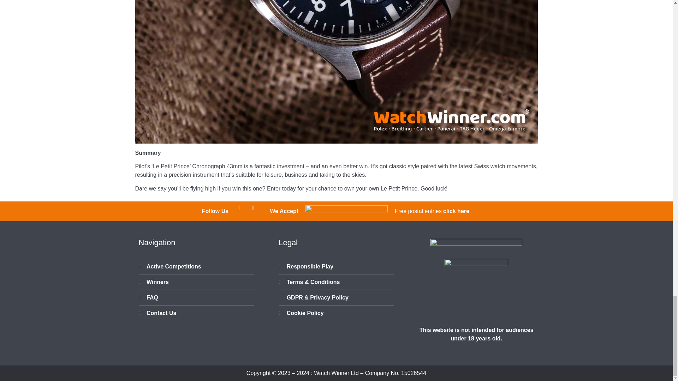 The image size is (678, 381). I want to click on Contact Us, so click(196, 313).